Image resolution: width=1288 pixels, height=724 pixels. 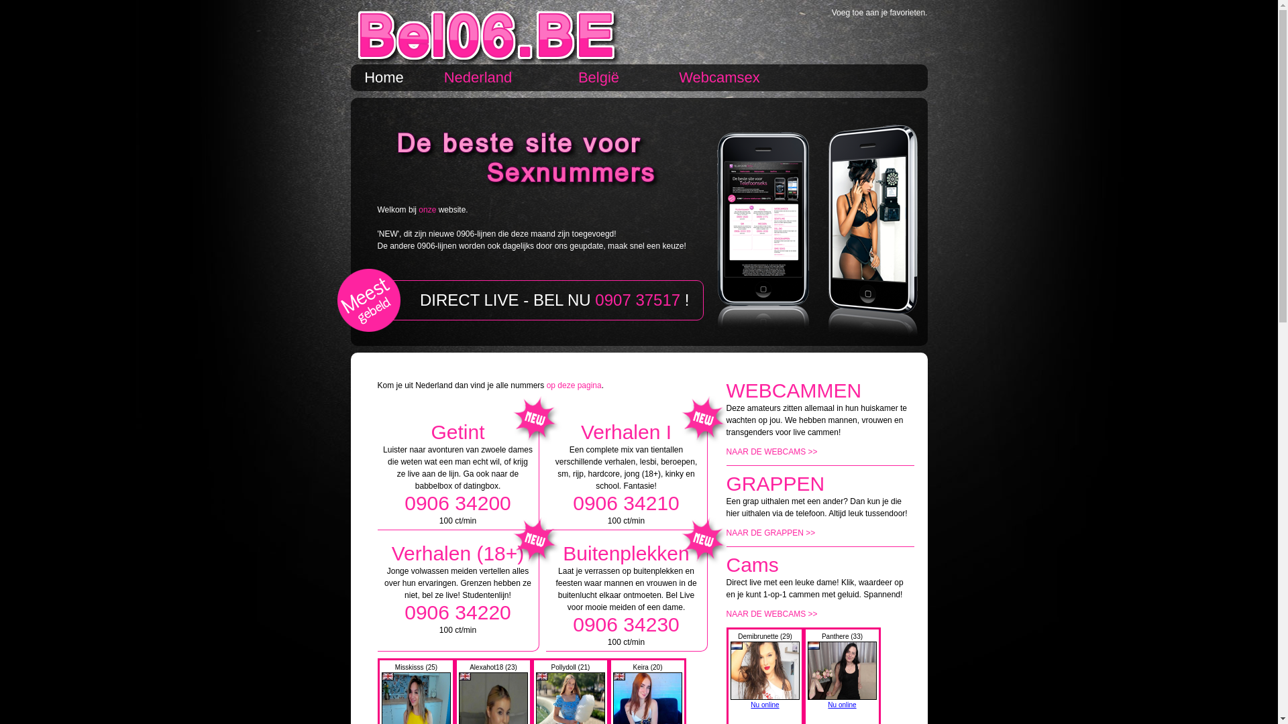 What do you see at coordinates (719, 78) in the screenshot?
I see `Webcamsex` at bounding box center [719, 78].